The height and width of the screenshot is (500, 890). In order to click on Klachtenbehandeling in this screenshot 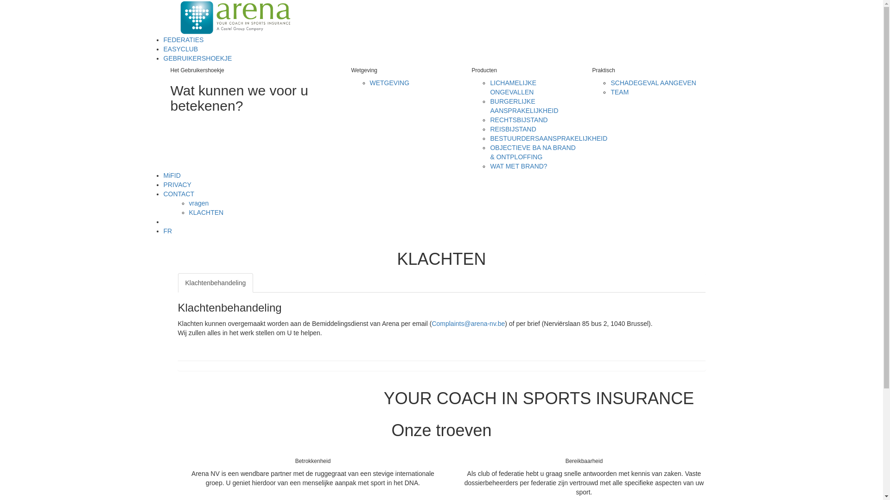, I will do `click(216, 283)`.